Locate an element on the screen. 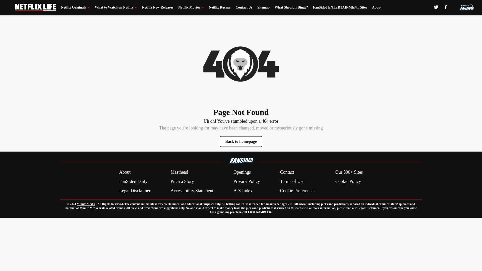 The width and height of the screenshot is (482, 271). Netflix New Releases is located at coordinates (158, 8).